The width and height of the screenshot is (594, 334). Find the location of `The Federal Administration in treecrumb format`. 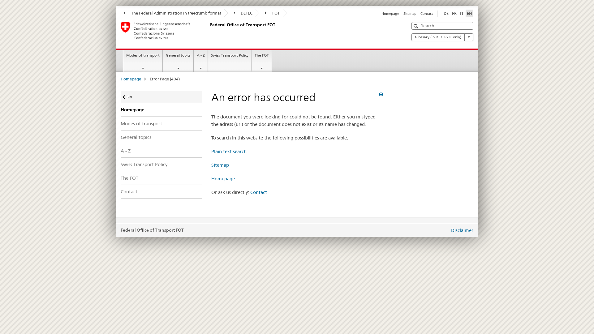

The Federal Administration in treecrumb format is located at coordinates (173, 13).